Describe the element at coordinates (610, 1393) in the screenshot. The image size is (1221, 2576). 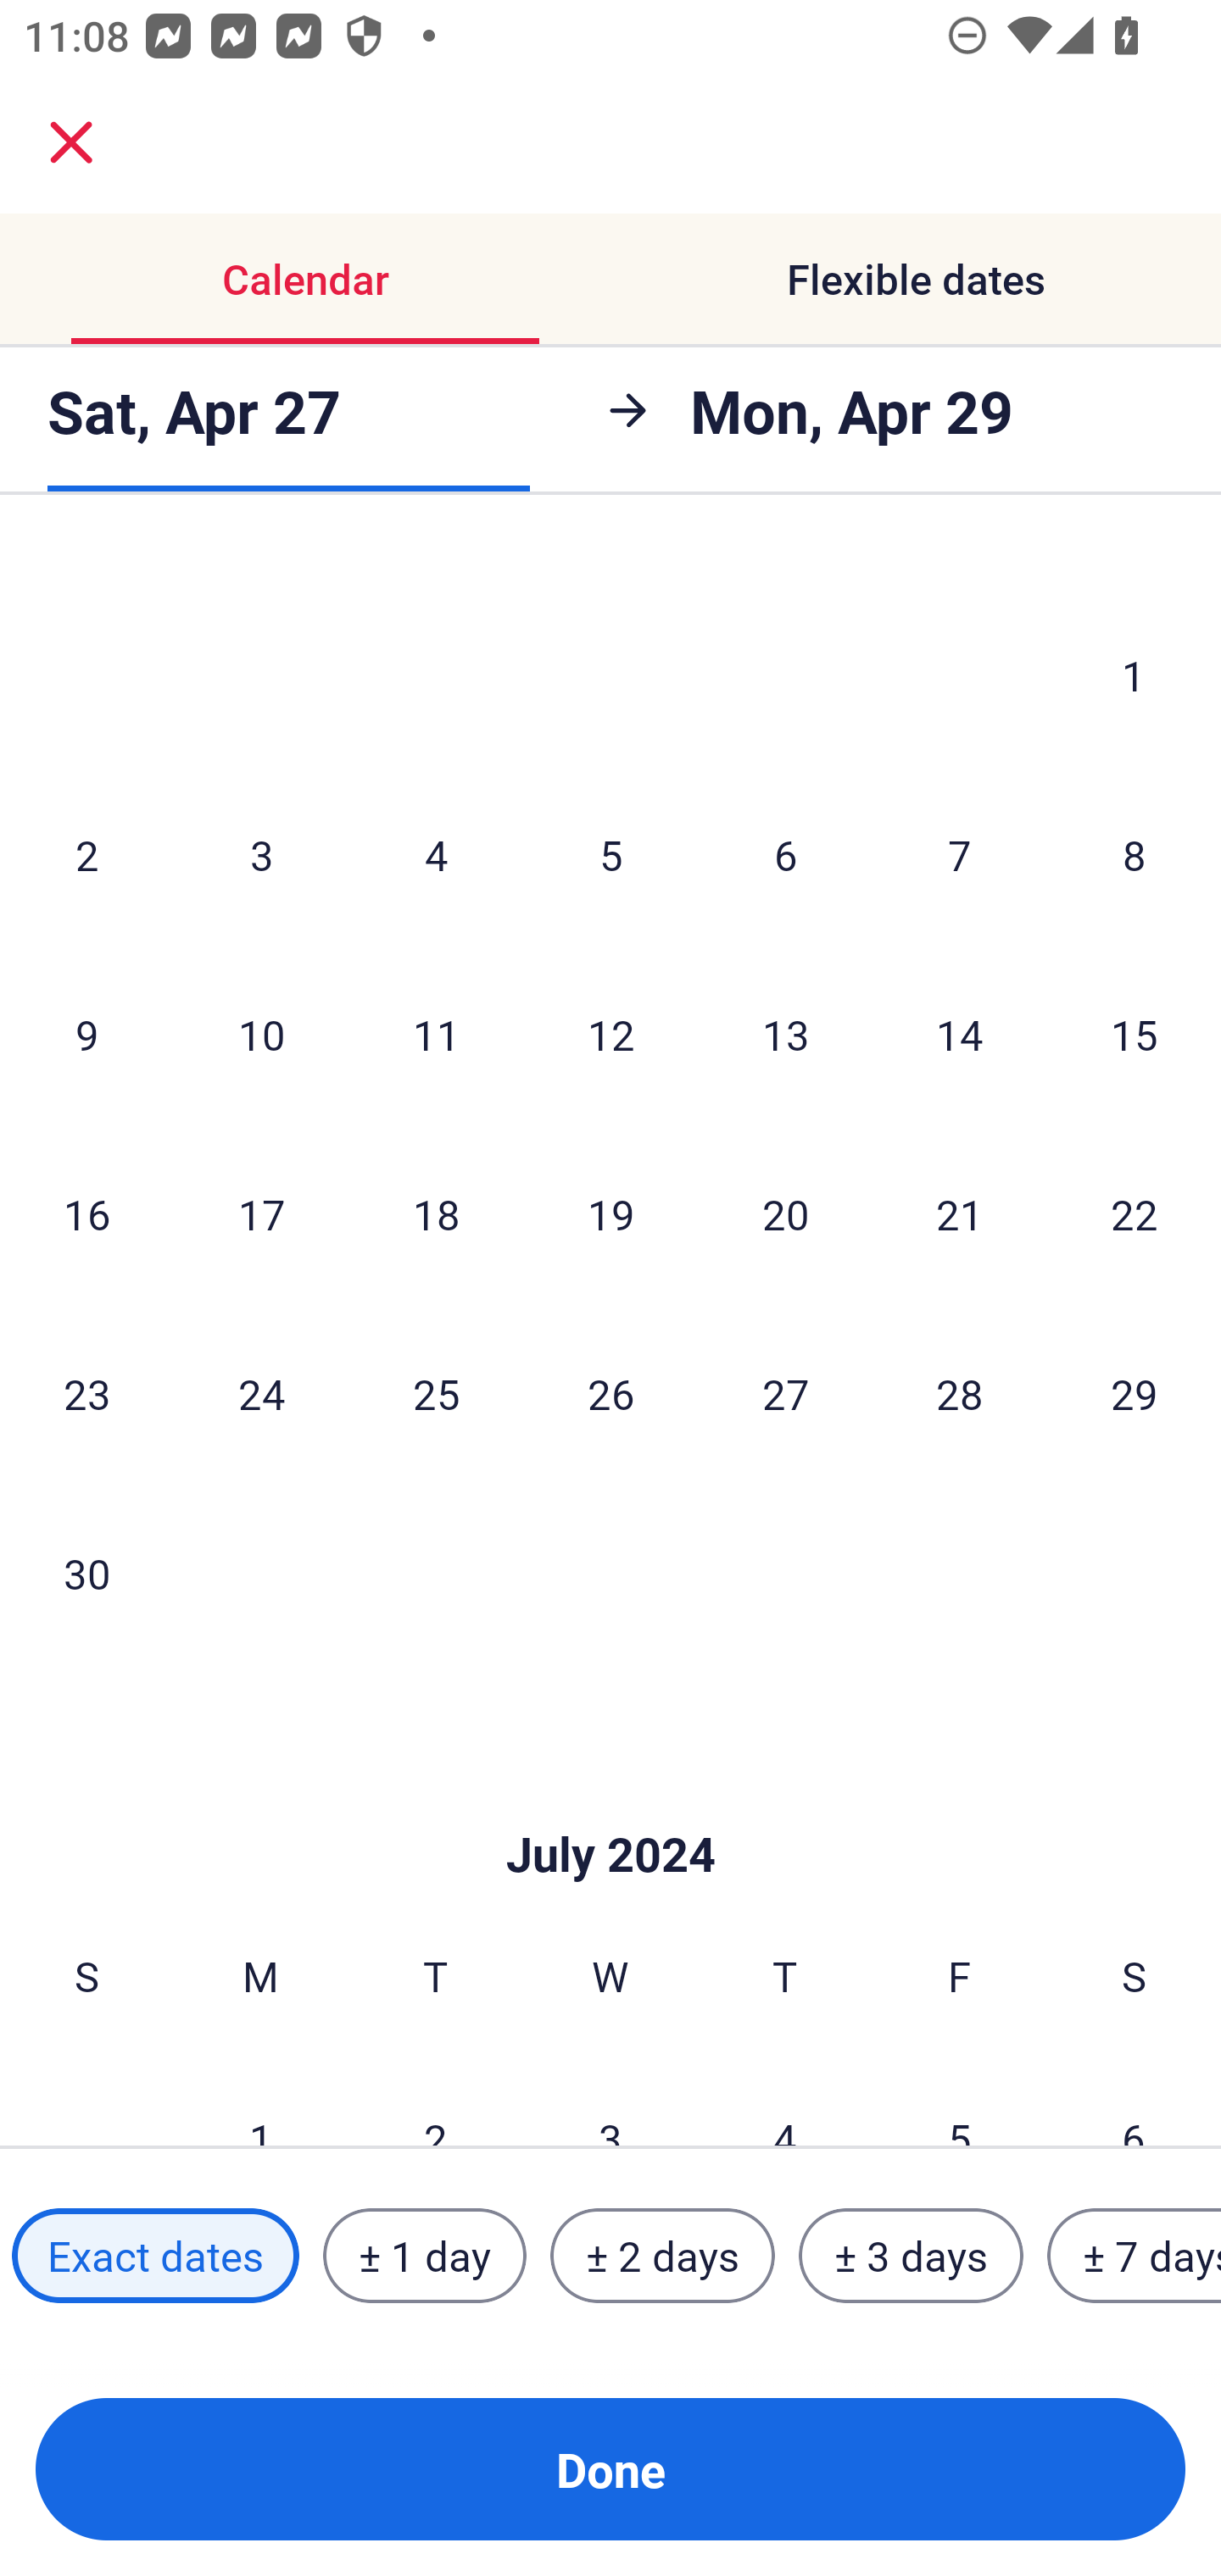
I see `26 Wednesday, June 26, 2024` at that location.